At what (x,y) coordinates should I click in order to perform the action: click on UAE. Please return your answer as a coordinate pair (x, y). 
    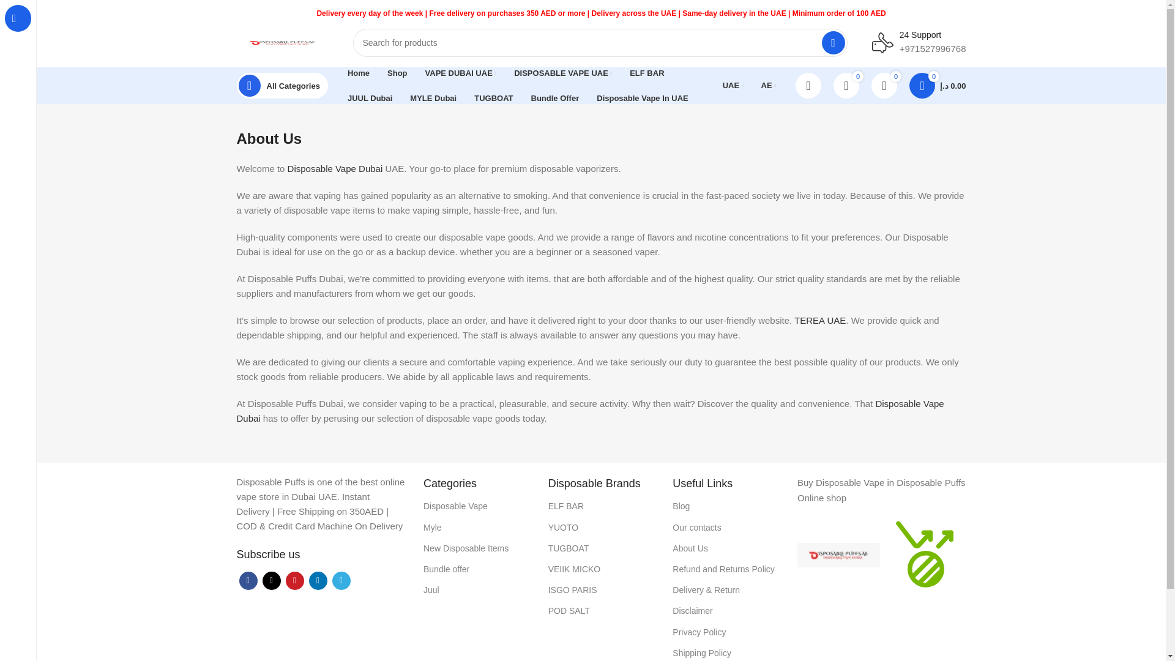
    Looking at the image, I should click on (733, 85).